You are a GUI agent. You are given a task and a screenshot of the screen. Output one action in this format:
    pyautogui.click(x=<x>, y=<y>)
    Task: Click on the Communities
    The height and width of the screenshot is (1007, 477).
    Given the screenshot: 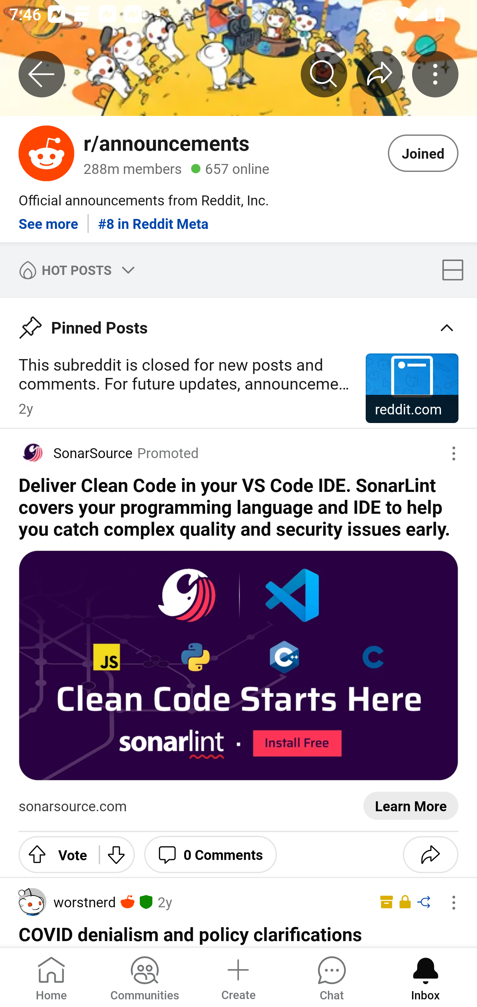 What is the action you would take?
    pyautogui.click(x=144, y=977)
    